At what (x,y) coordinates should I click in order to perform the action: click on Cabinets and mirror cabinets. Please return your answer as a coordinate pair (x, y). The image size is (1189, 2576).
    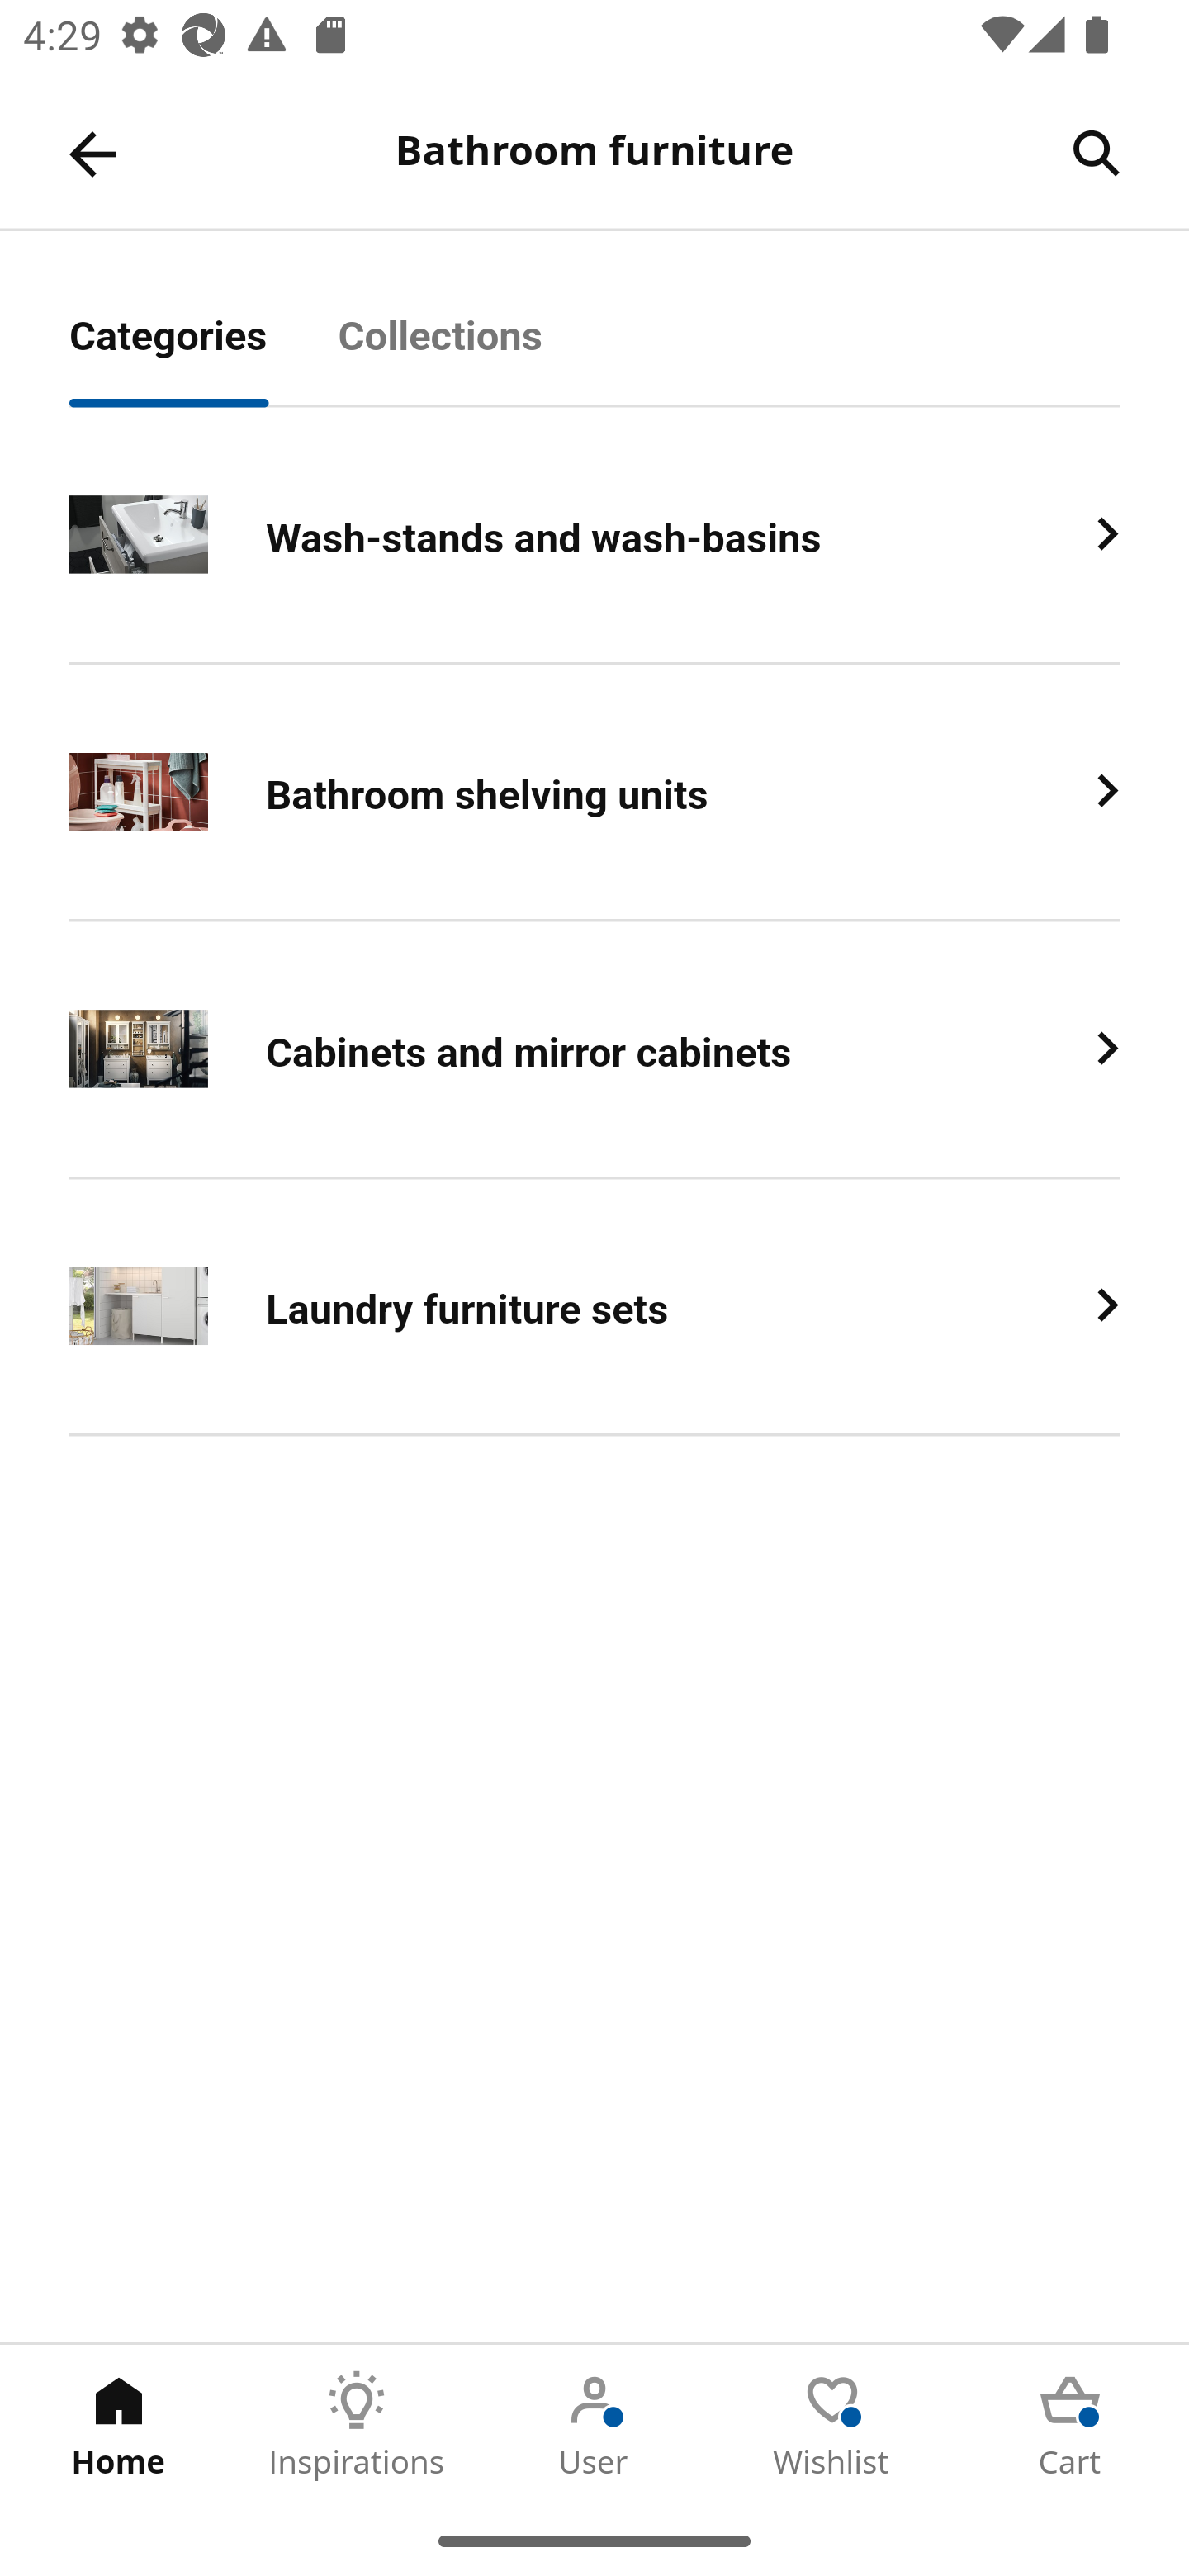
    Looking at the image, I should click on (594, 1050).